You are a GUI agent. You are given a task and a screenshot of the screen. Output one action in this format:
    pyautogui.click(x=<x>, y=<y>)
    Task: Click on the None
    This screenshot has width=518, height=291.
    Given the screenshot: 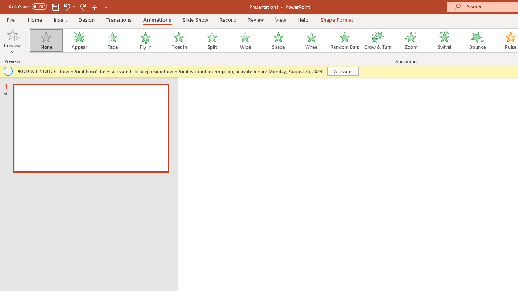 What is the action you would take?
    pyautogui.click(x=46, y=40)
    